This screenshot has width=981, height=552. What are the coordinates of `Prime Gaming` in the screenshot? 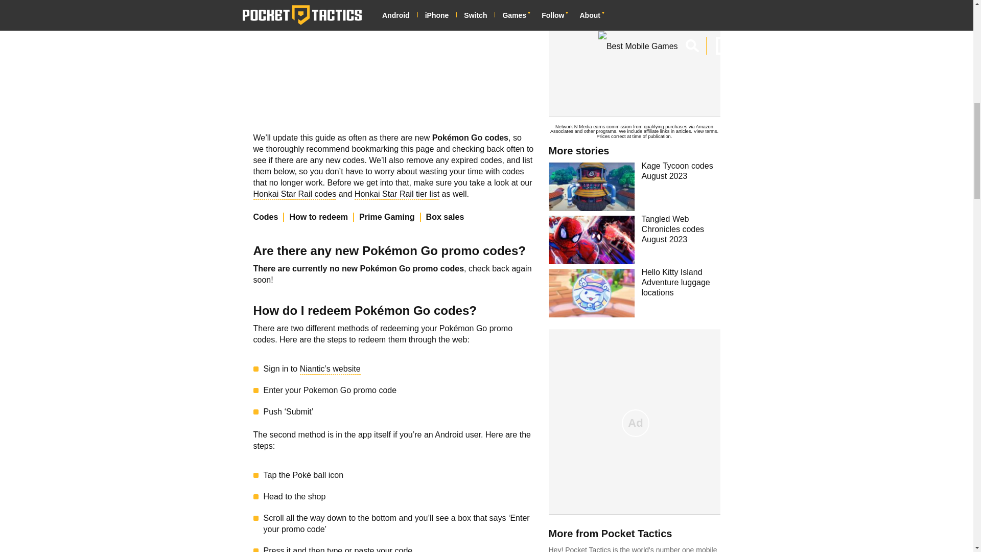 It's located at (389, 217).